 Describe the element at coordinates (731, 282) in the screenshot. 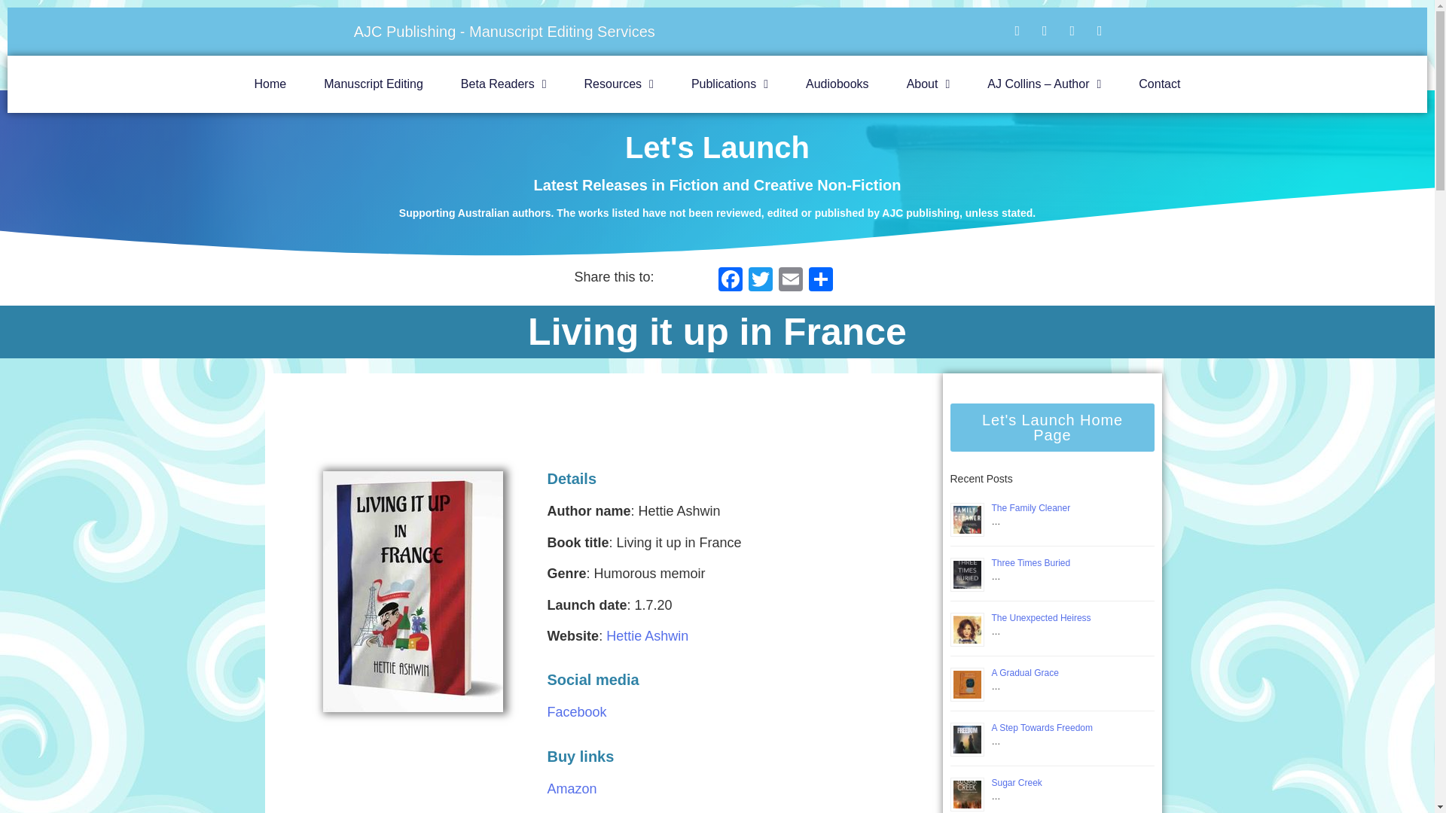

I see `Facebook` at that location.